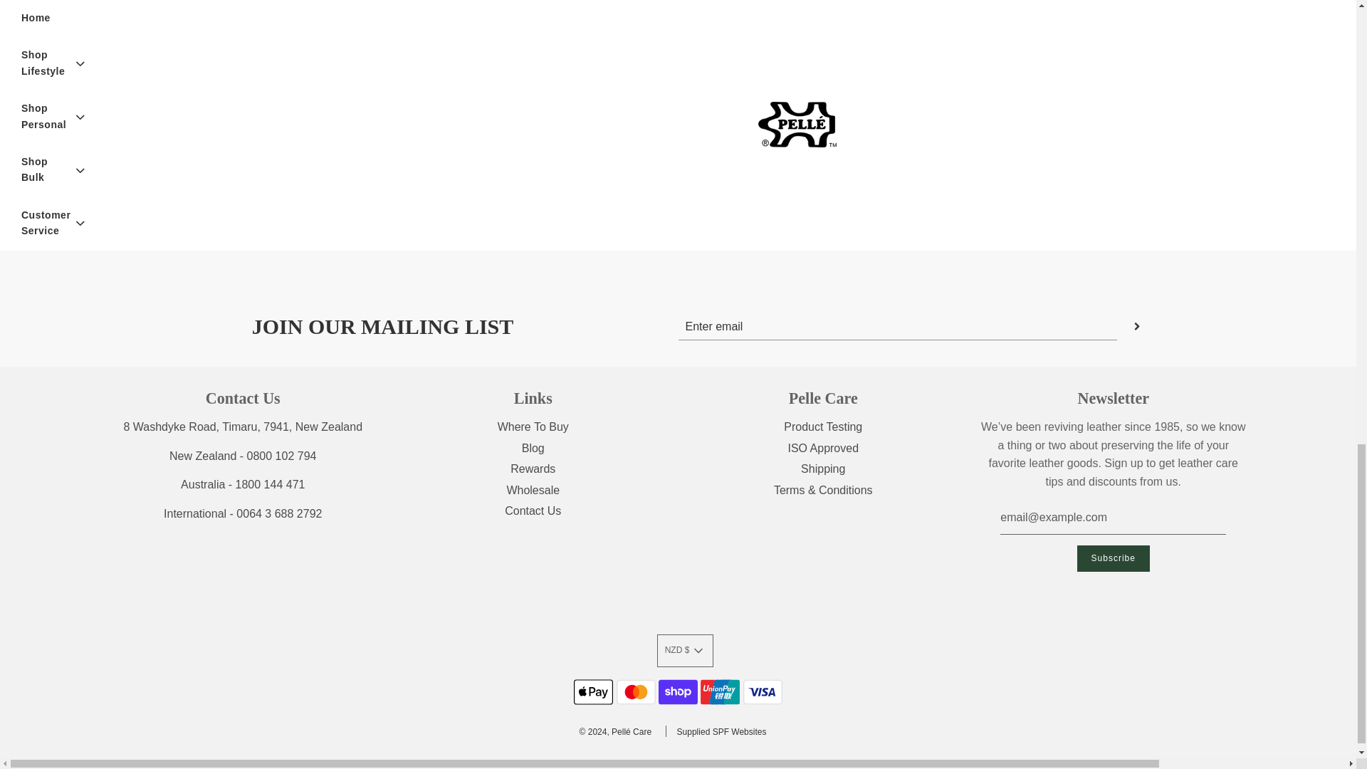 The height and width of the screenshot is (769, 1367). Describe the element at coordinates (1113, 558) in the screenshot. I see `Subscribe` at that location.